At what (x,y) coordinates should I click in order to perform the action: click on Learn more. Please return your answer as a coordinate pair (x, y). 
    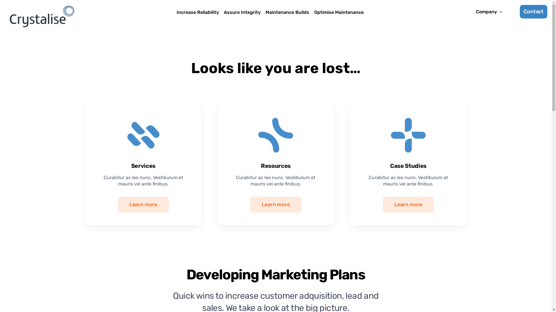
    Looking at the image, I should click on (276, 205).